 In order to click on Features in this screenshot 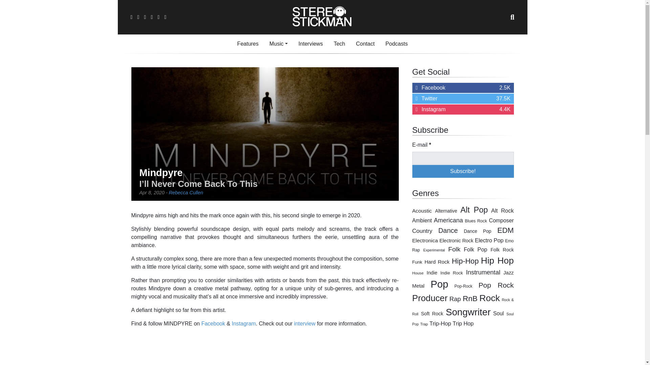, I will do `click(248, 44)`.